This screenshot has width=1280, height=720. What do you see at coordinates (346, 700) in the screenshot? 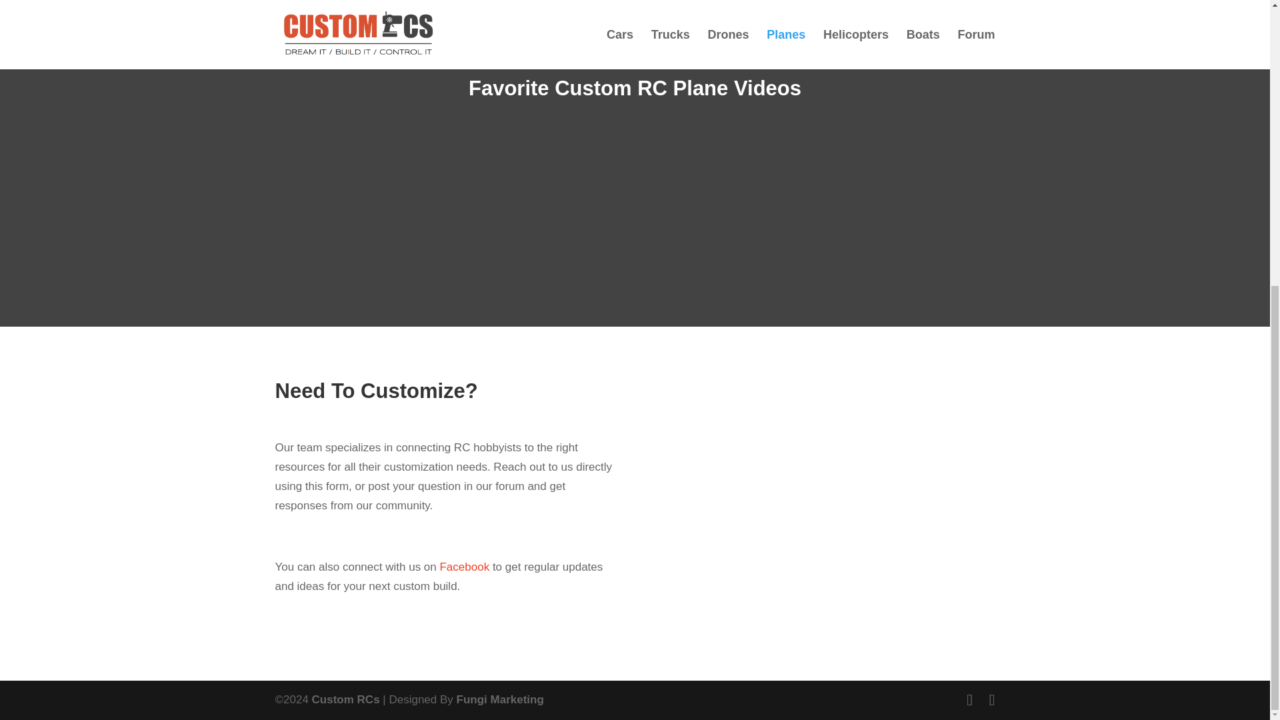
I see `Custom RCs` at bounding box center [346, 700].